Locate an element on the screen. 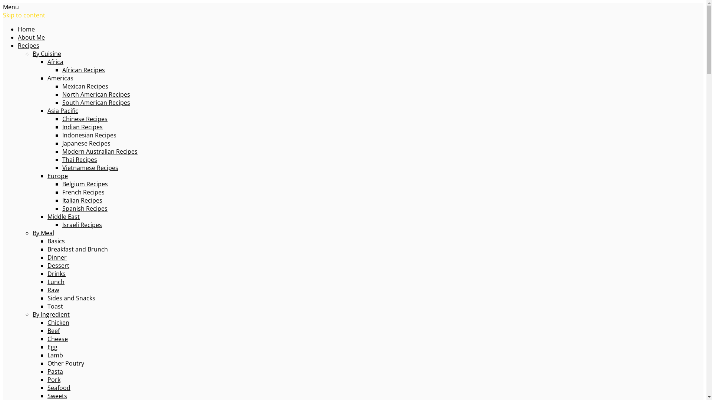 The width and height of the screenshot is (712, 400). Recipes is located at coordinates (29, 46).